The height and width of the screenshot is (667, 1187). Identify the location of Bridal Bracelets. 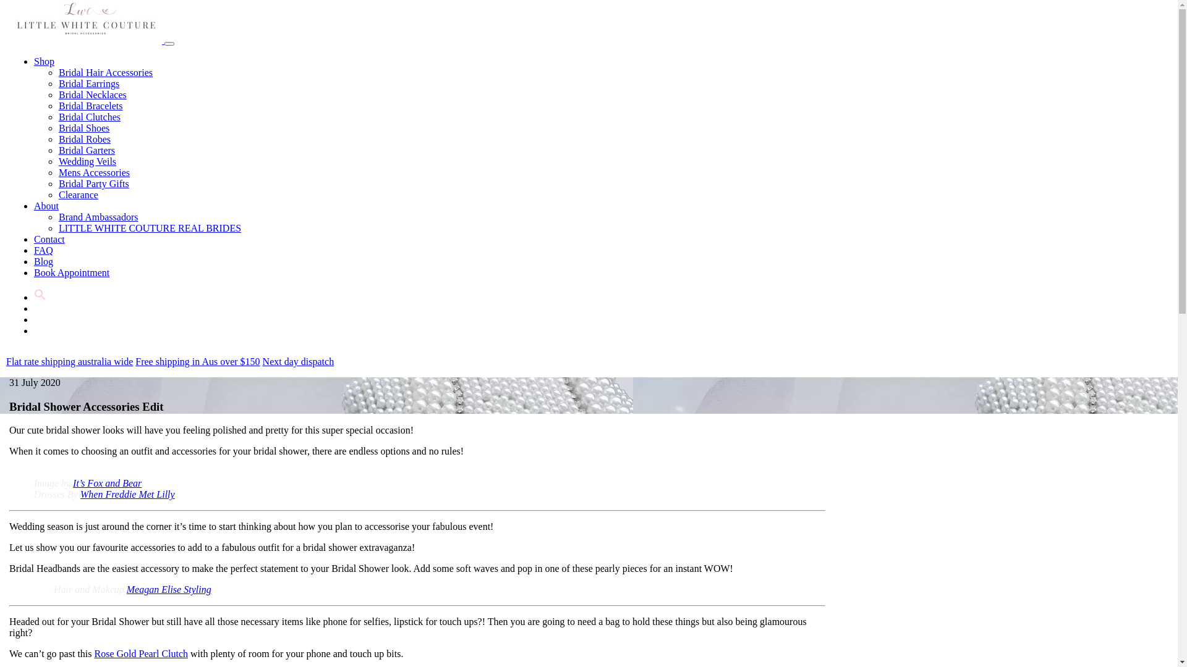
(91, 106).